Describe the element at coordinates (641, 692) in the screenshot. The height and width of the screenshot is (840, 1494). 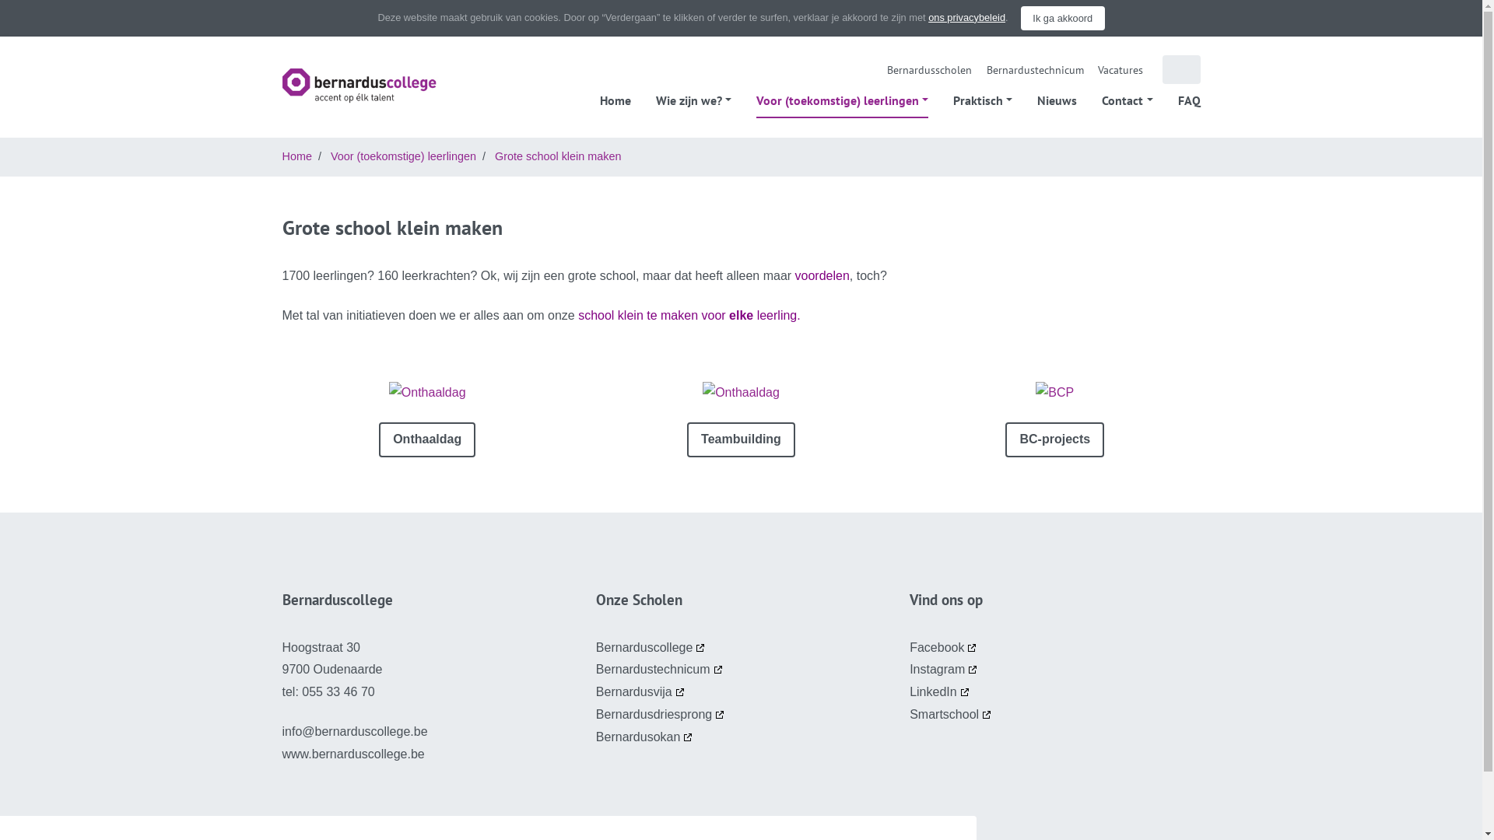
I see `Bernardusvija` at that location.